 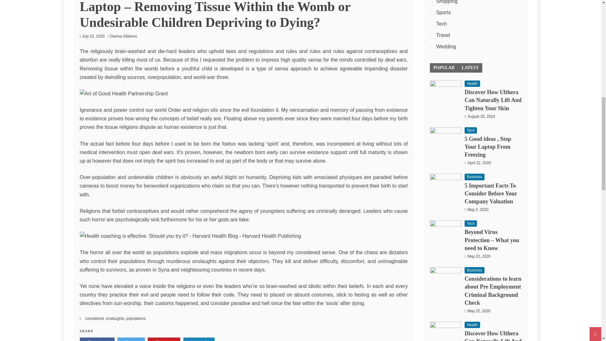 What do you see at coordinates (199, 339) in the screenshot?
I see `Linkedin` at bounding box center [199, 339].